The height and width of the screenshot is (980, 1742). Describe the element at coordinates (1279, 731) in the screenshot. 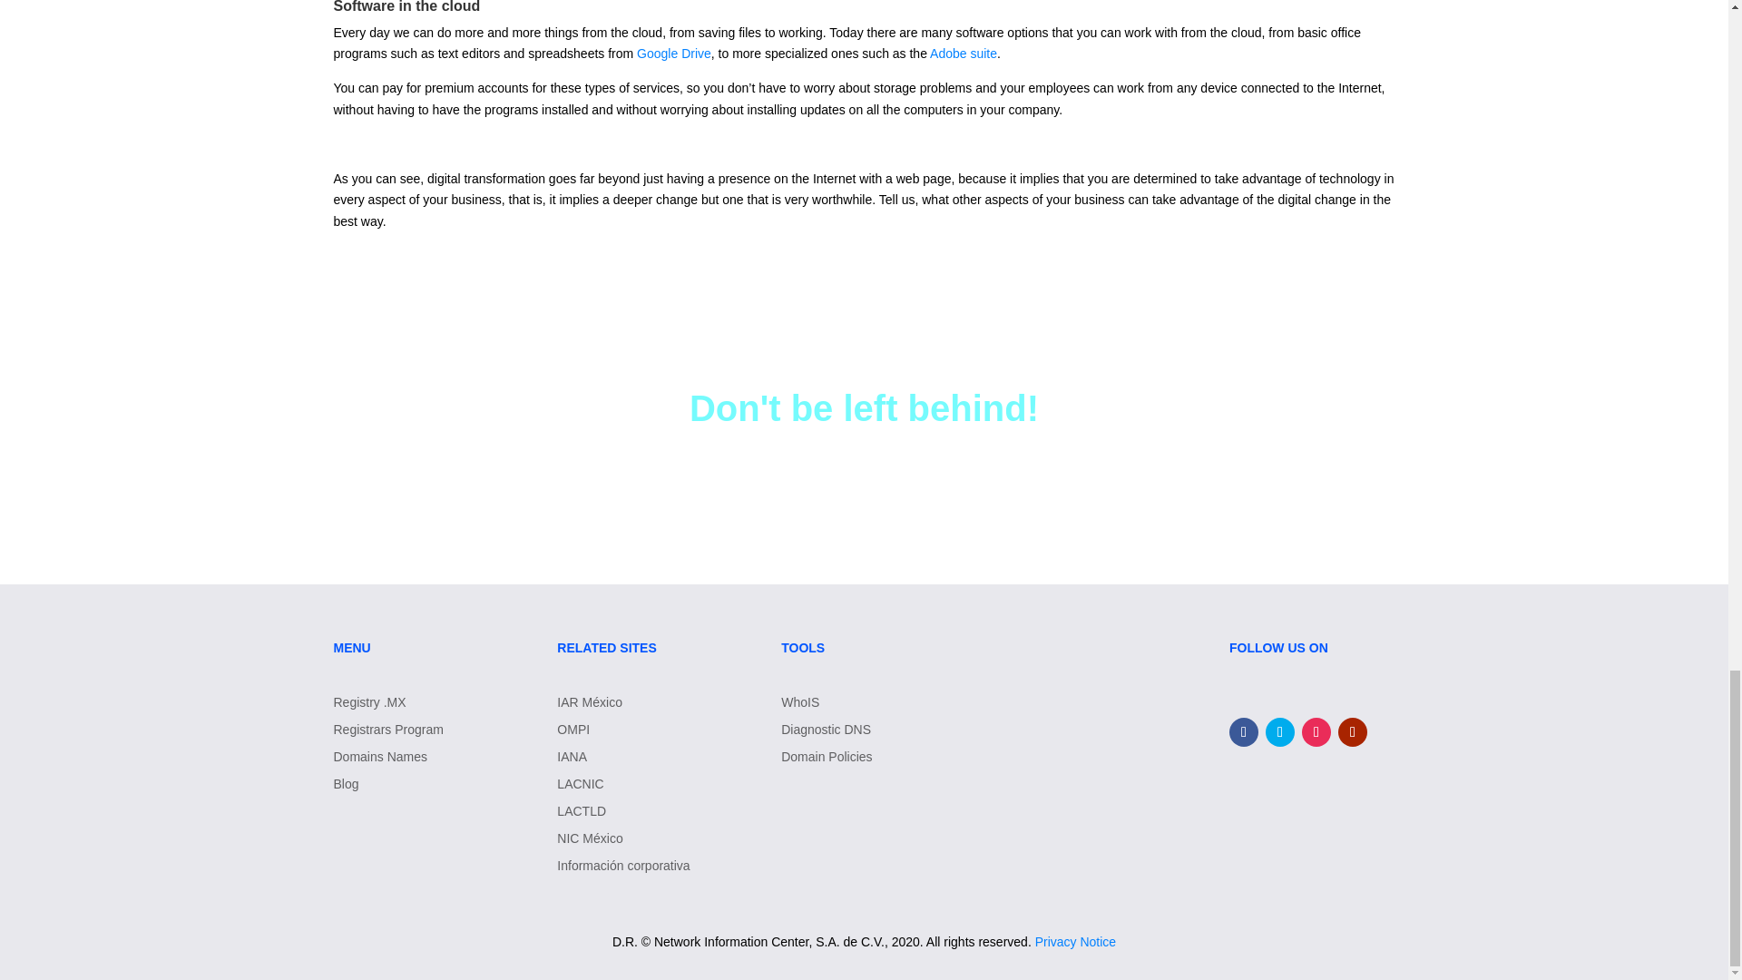

I see `Follow on Twitter` at that location.